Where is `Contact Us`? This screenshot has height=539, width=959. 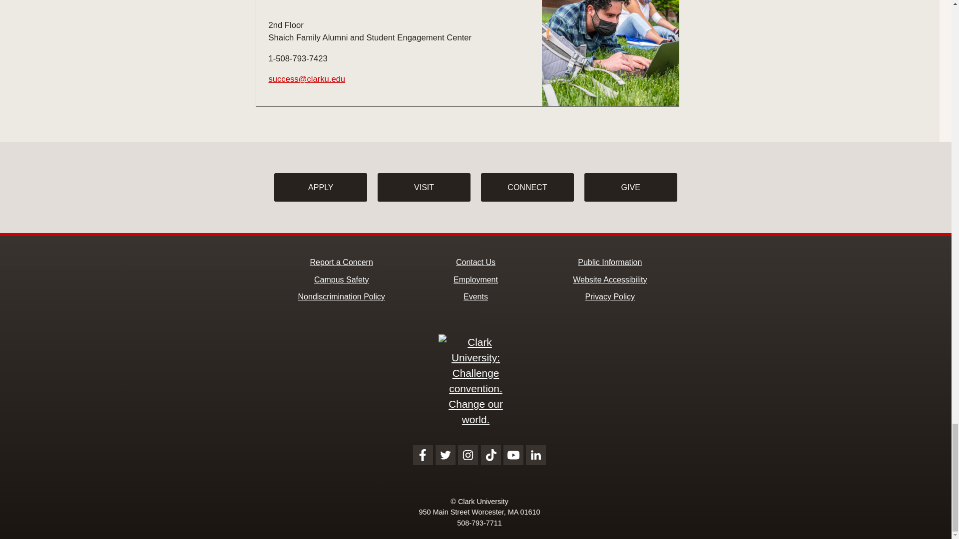
Contact Us is located at coordinates (476, 262).